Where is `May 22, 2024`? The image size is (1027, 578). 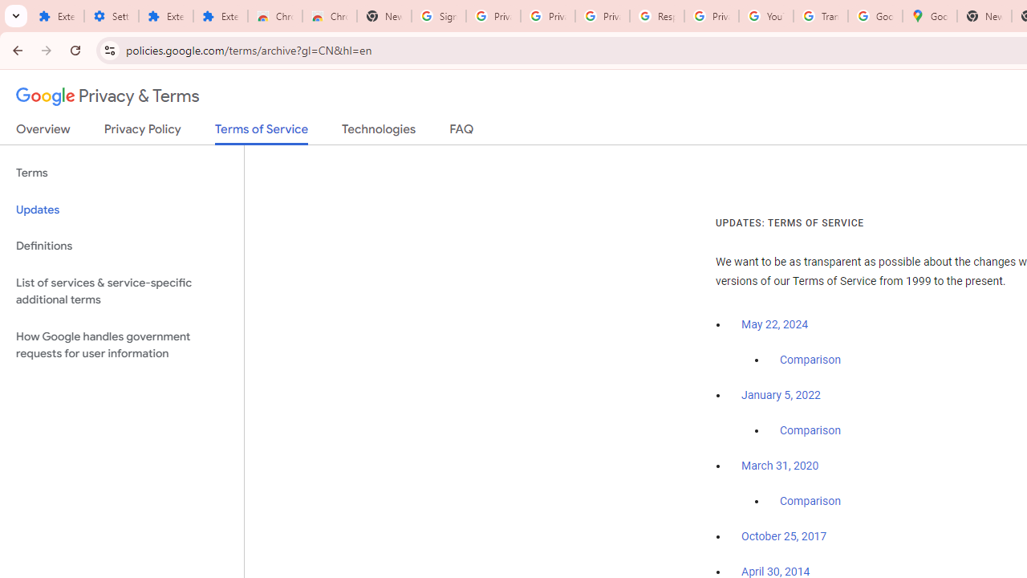
May 22, 2024 is located at coordinates (775, 324).